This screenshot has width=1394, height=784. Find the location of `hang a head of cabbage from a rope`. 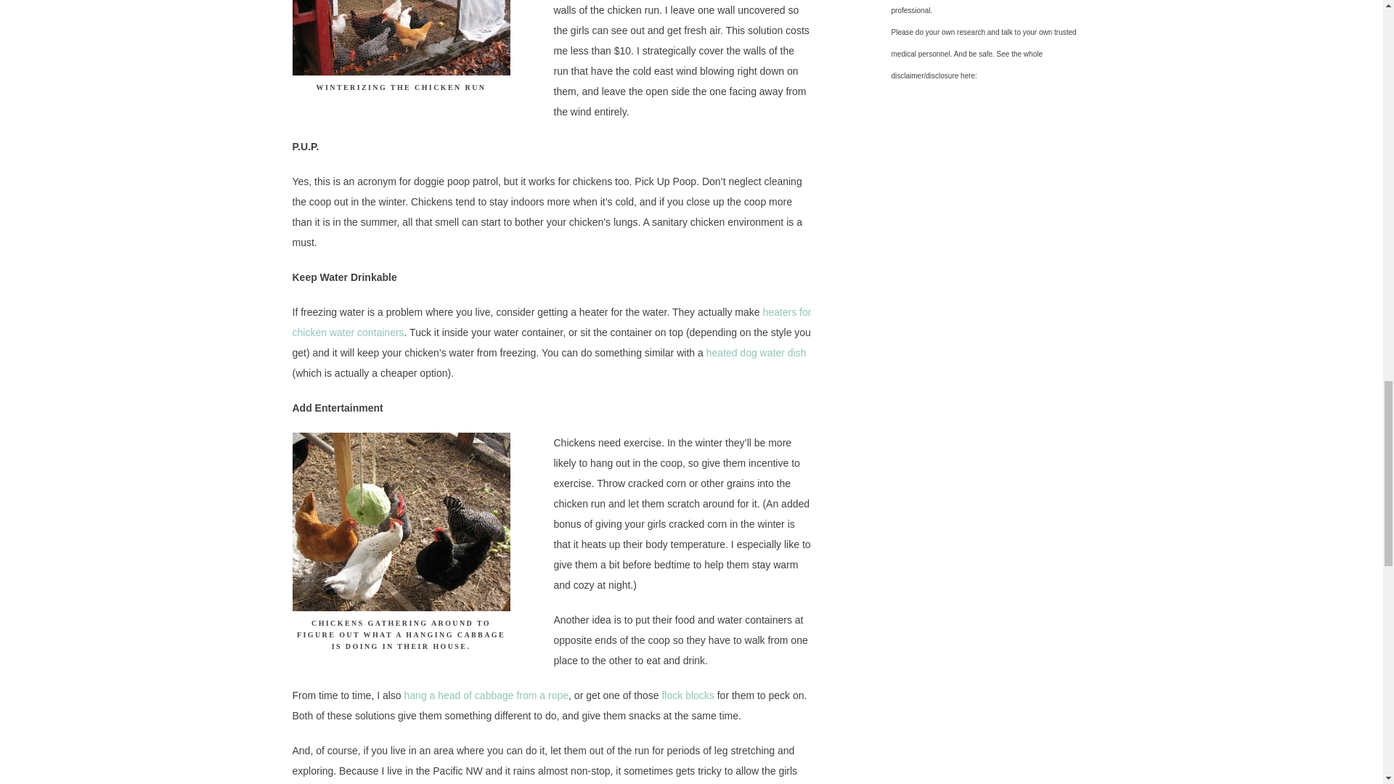

hang a head of cabbage from a rope is located at coordinates (486, 695).